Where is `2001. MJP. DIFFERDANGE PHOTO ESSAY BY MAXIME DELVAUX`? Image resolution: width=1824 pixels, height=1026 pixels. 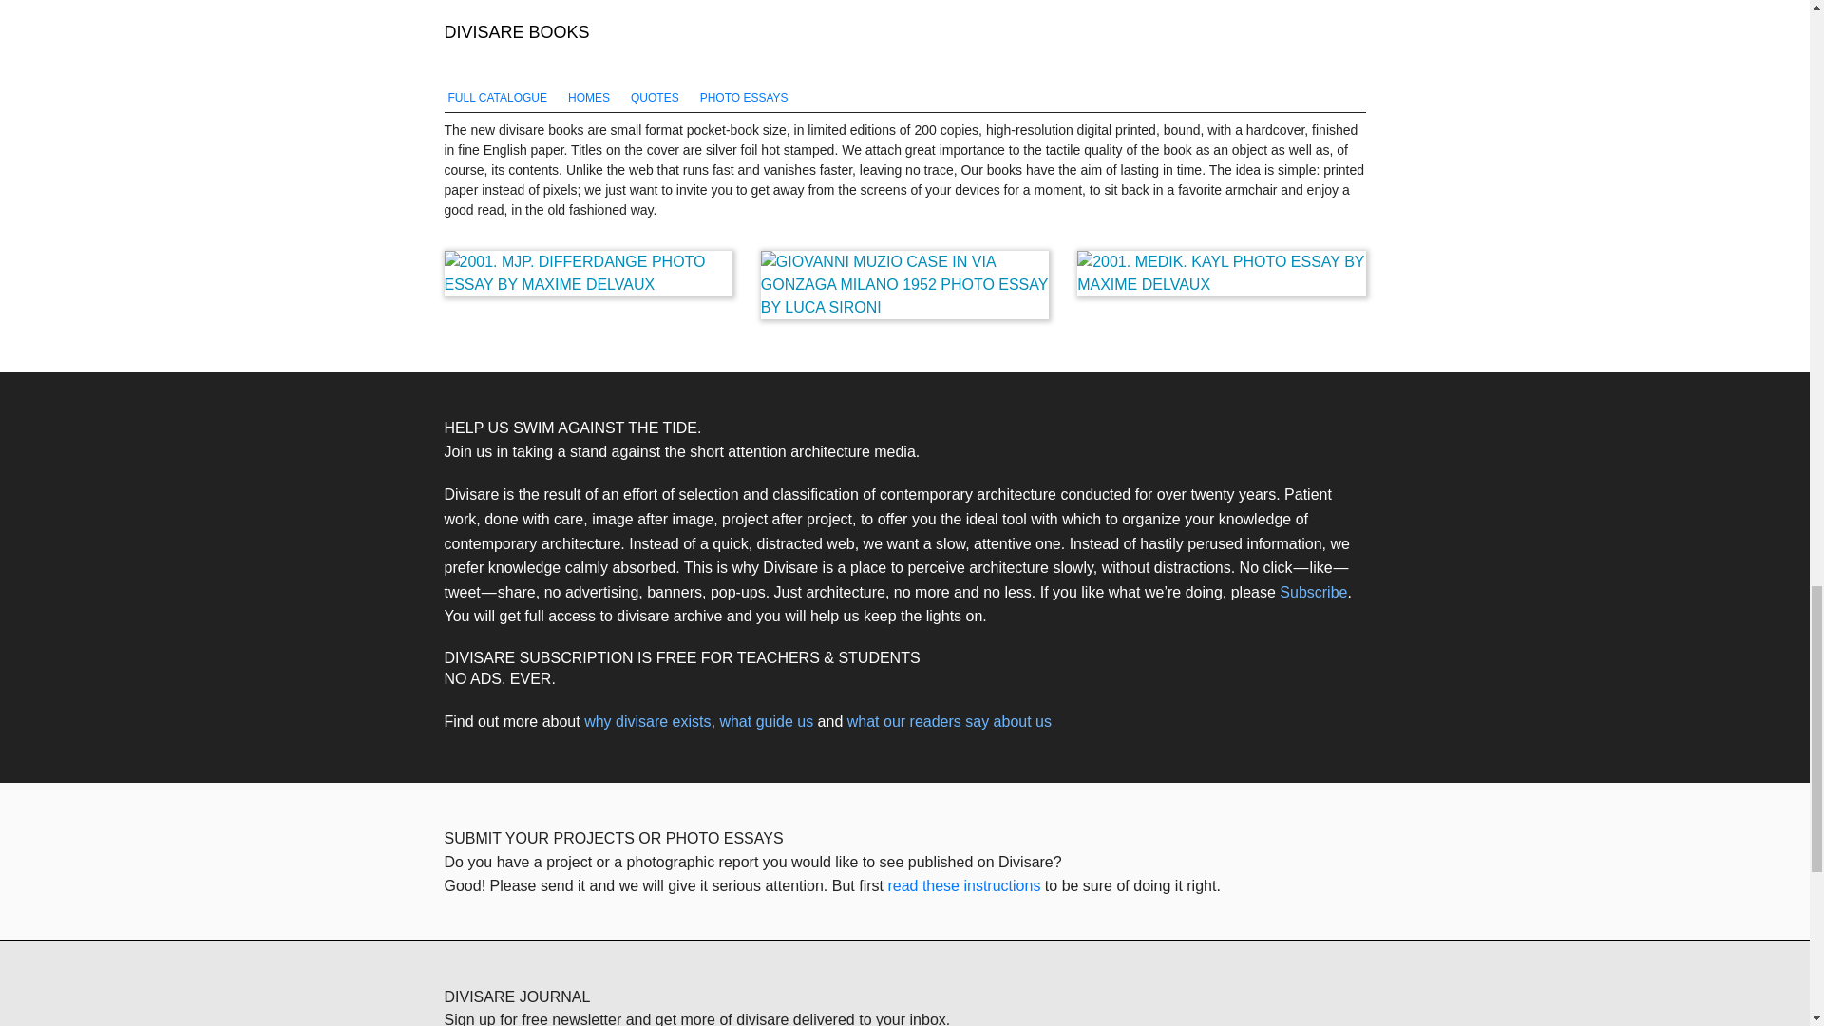
2001. MJP. DIFFERDANGE PHOTO ESSAY BY MAXIME DELVAUX is located at coordinates (589, 274).